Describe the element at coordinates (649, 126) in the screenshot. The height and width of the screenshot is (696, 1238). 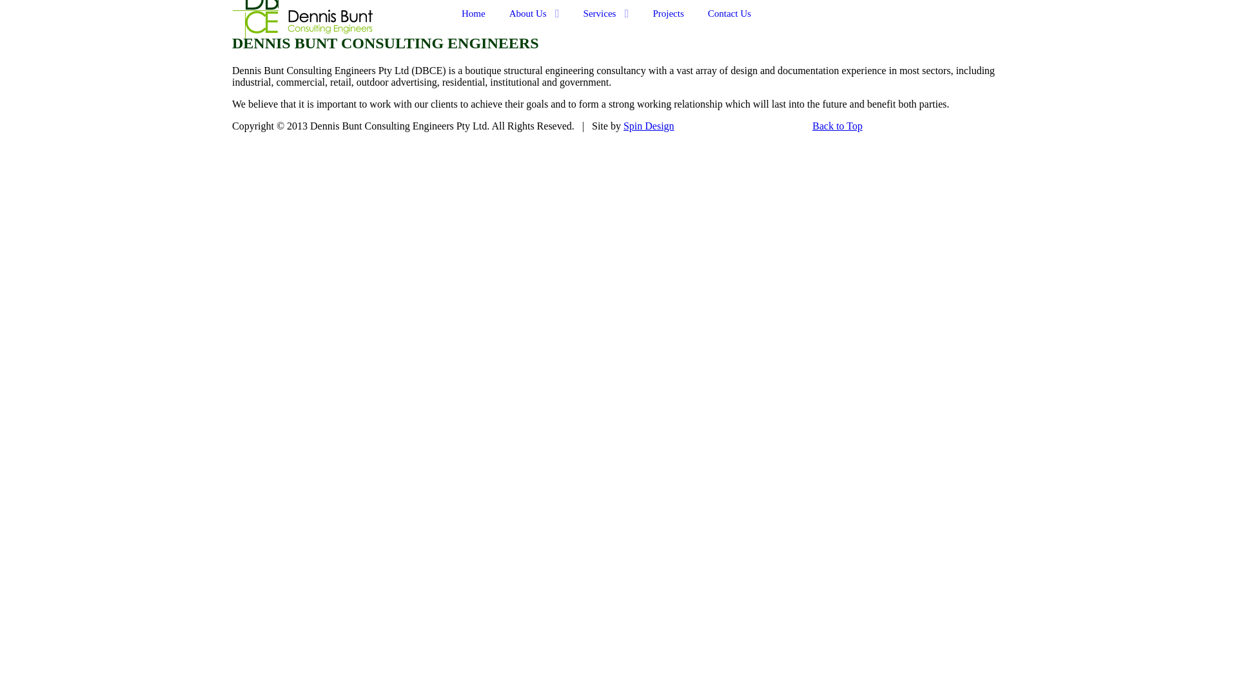
I see `Spin Design` at that location.